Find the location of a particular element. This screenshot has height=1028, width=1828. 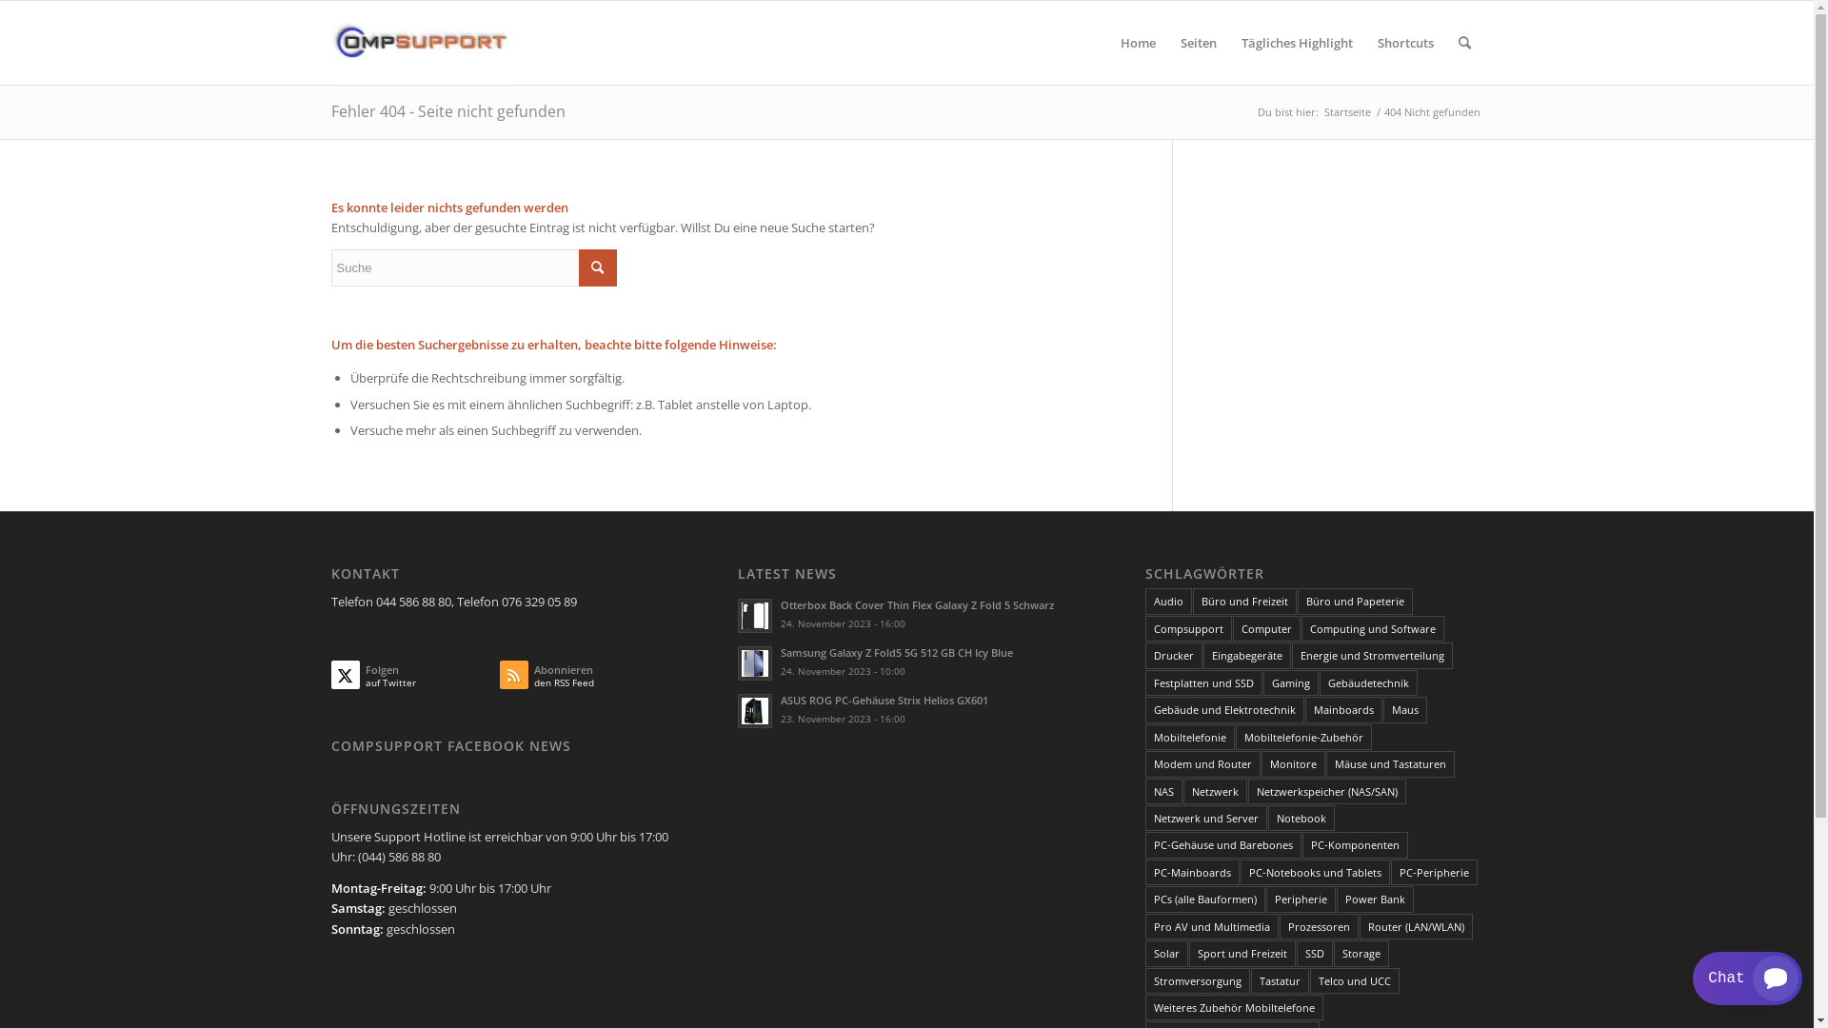

Netzwerk und Server is located at coordinates (1206, 819).